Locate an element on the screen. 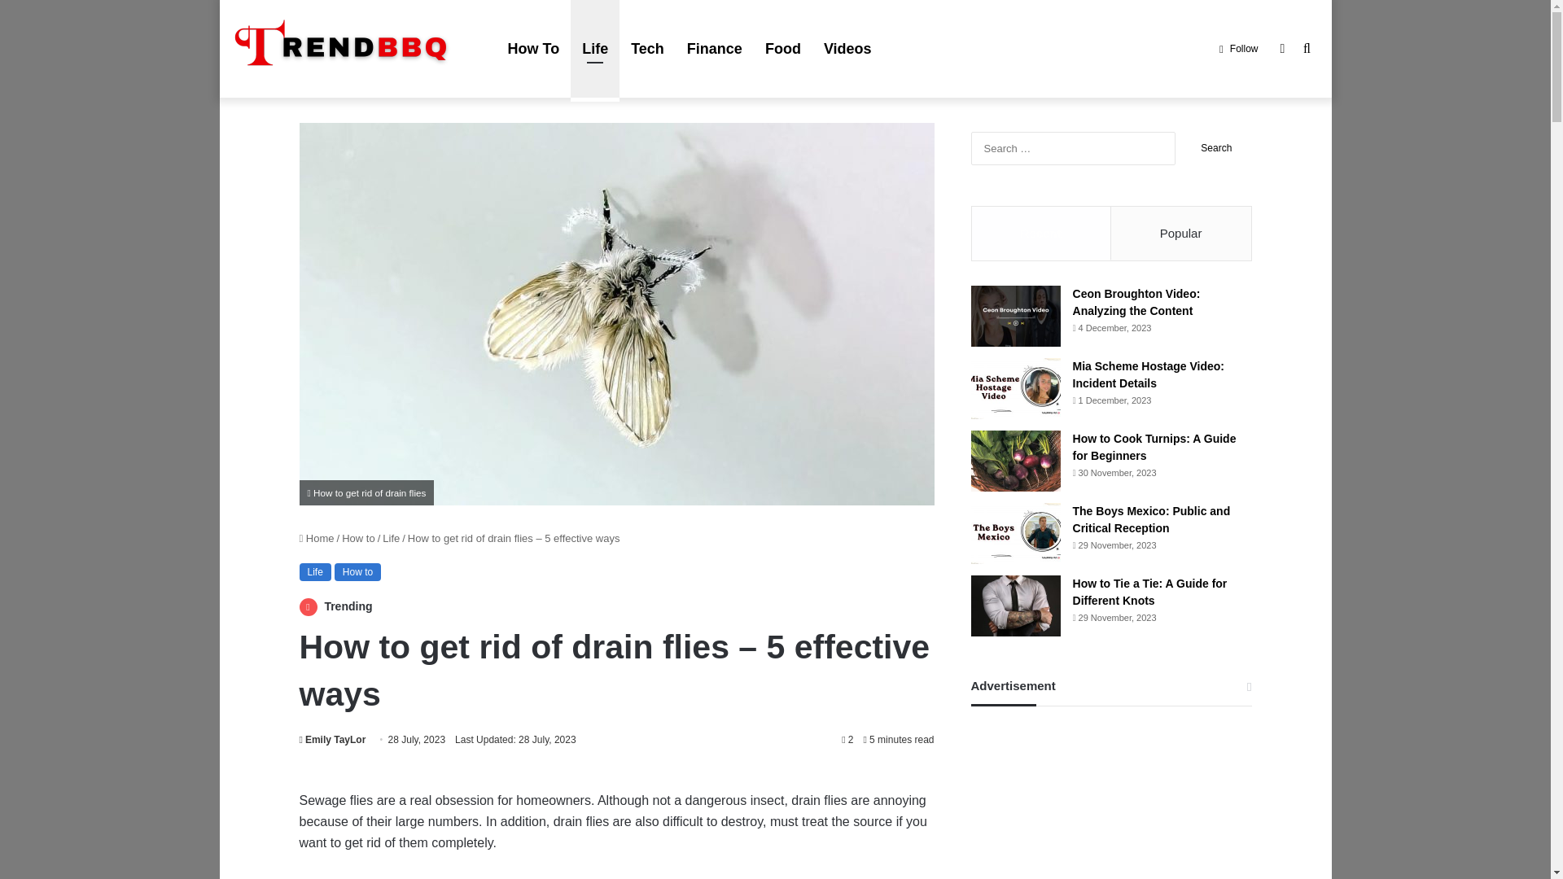 The image size is (1563, 879). How to is located at coordinates (358, 538).